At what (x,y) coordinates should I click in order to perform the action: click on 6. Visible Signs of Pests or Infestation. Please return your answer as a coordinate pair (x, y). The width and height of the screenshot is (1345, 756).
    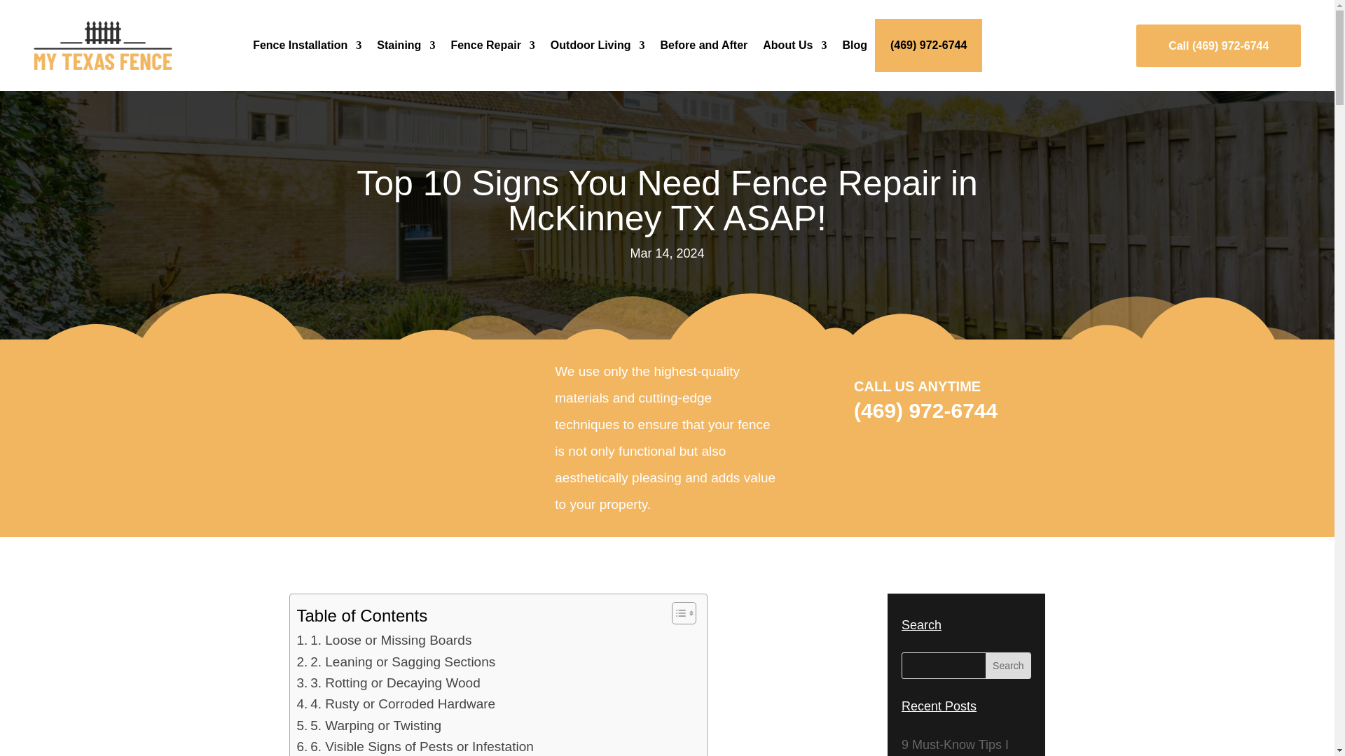
    Looking at the image, I should click on (415, 746).